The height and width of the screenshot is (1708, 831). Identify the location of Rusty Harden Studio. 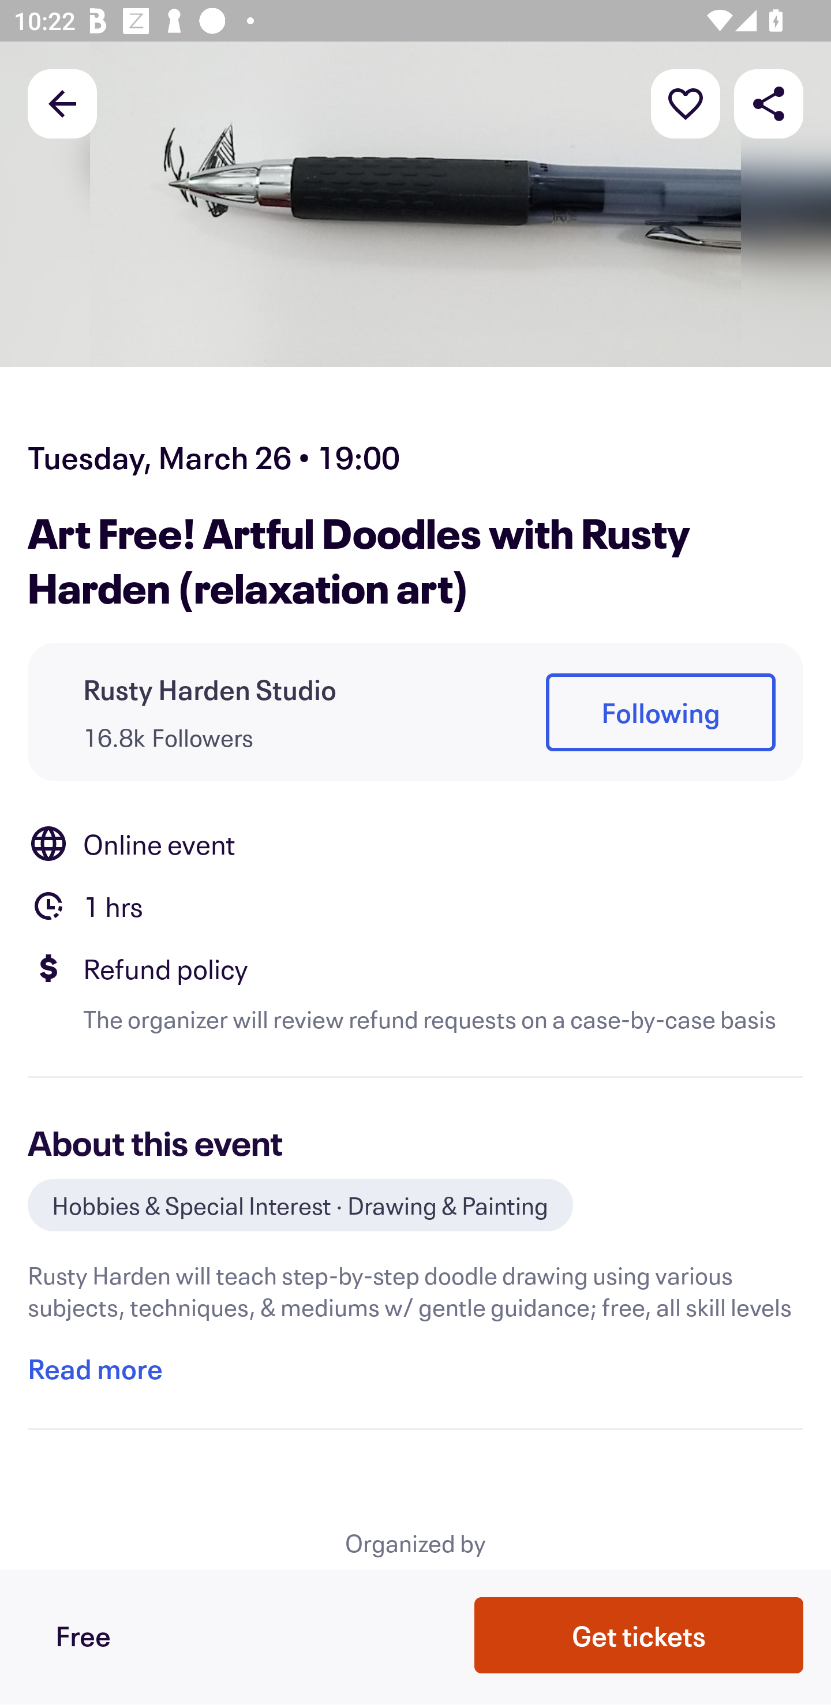
(210, 689).